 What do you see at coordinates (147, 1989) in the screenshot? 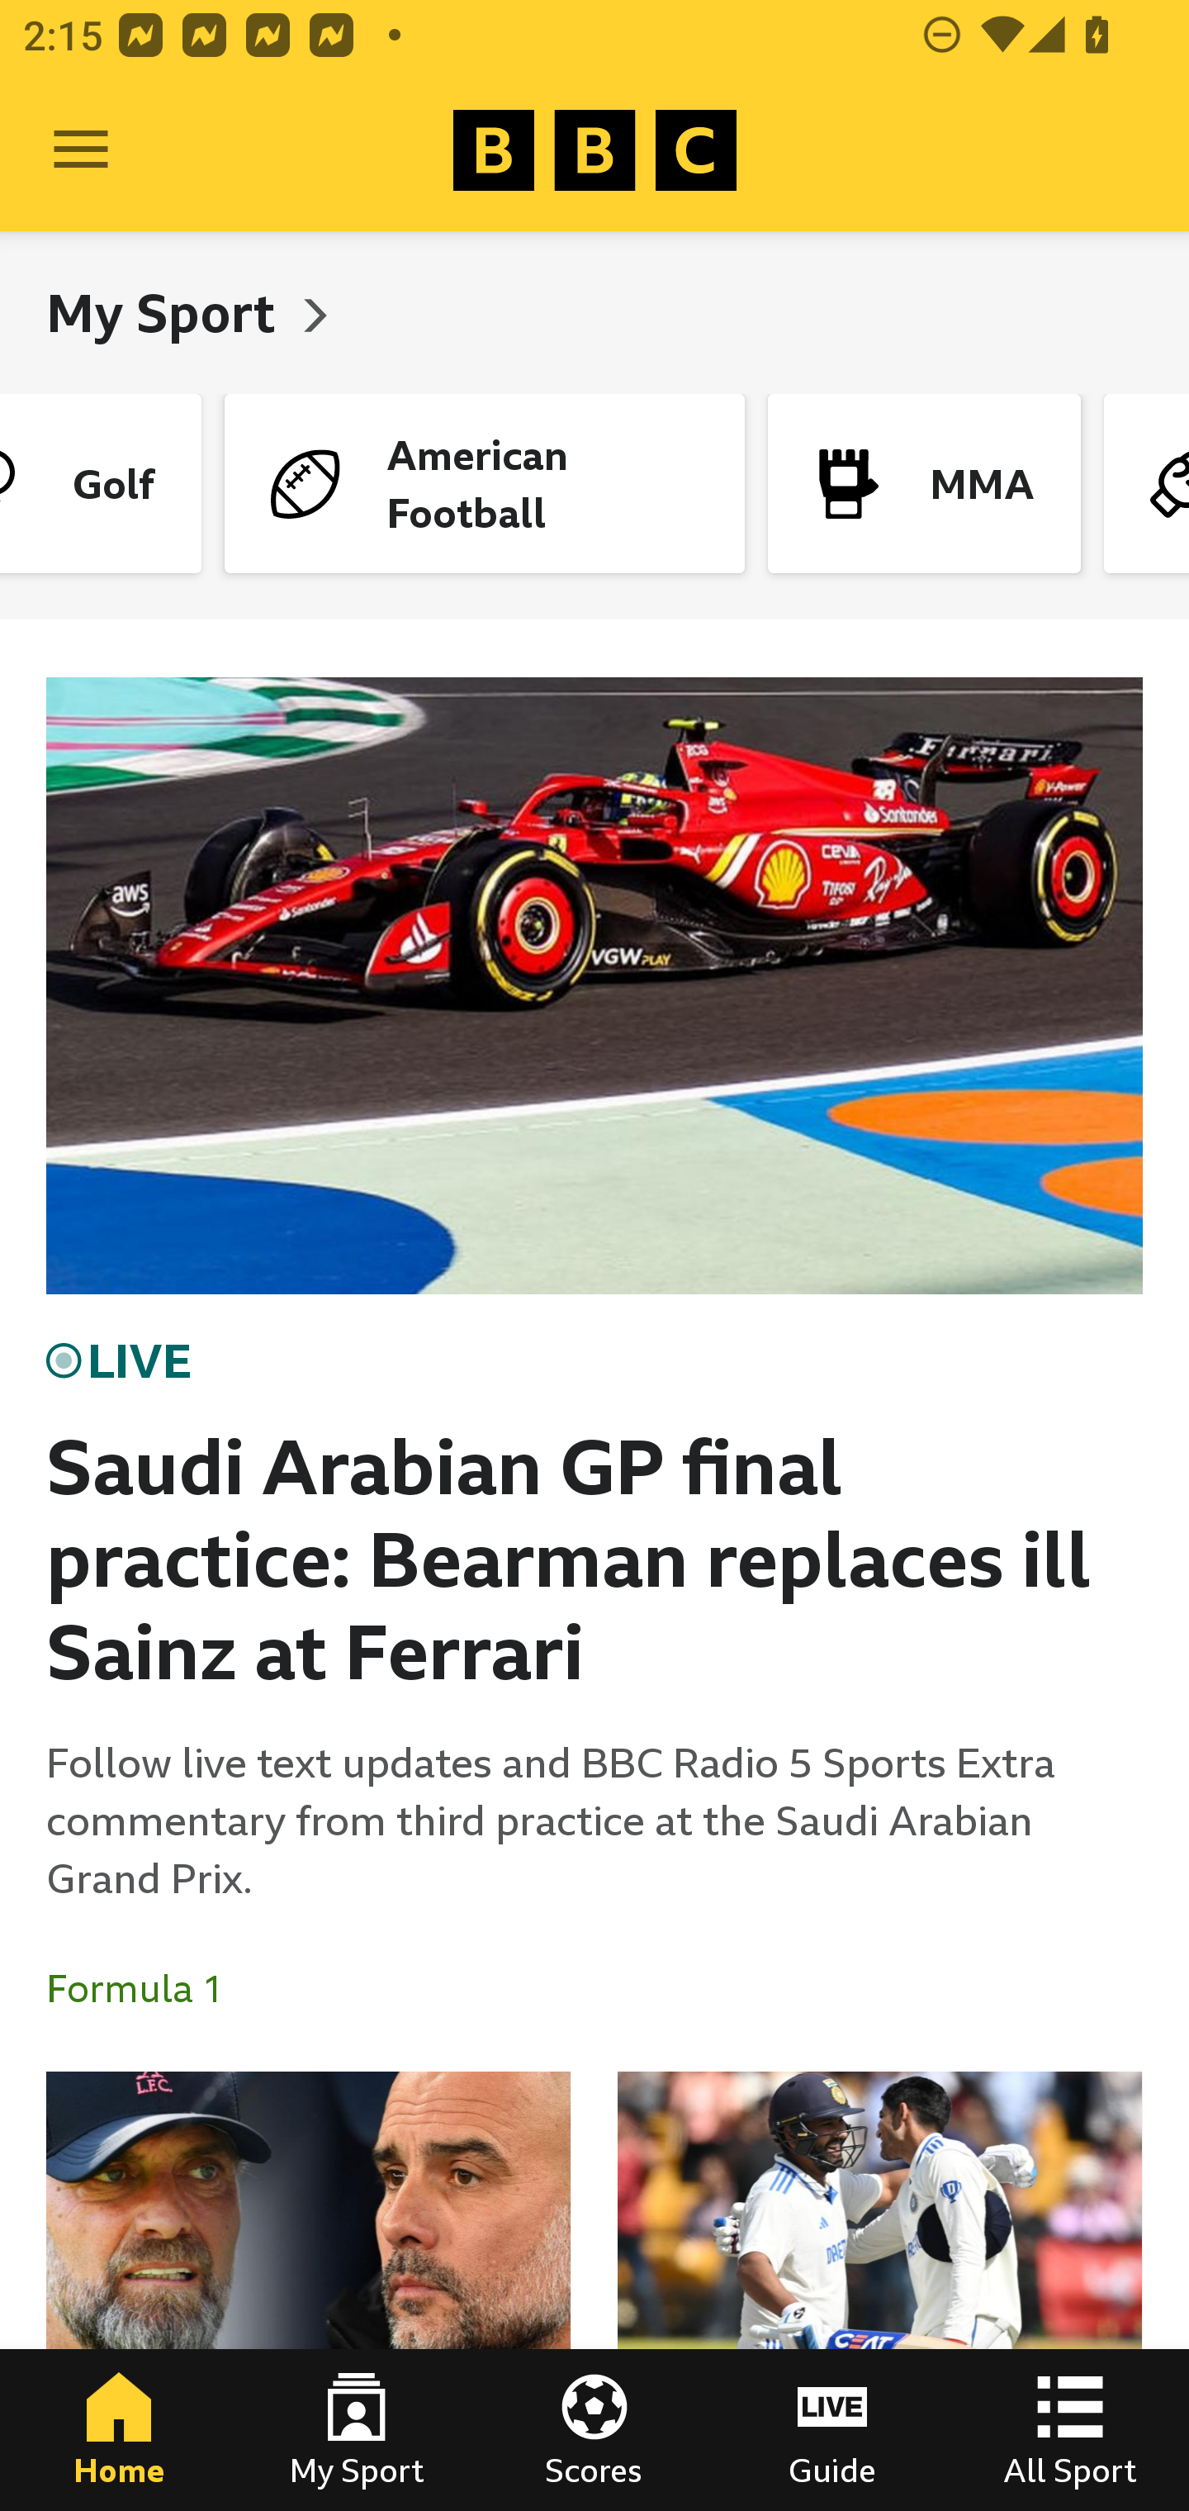
I see `Formula 1 In the section Formula 1` at bounding box center [147, 1989].